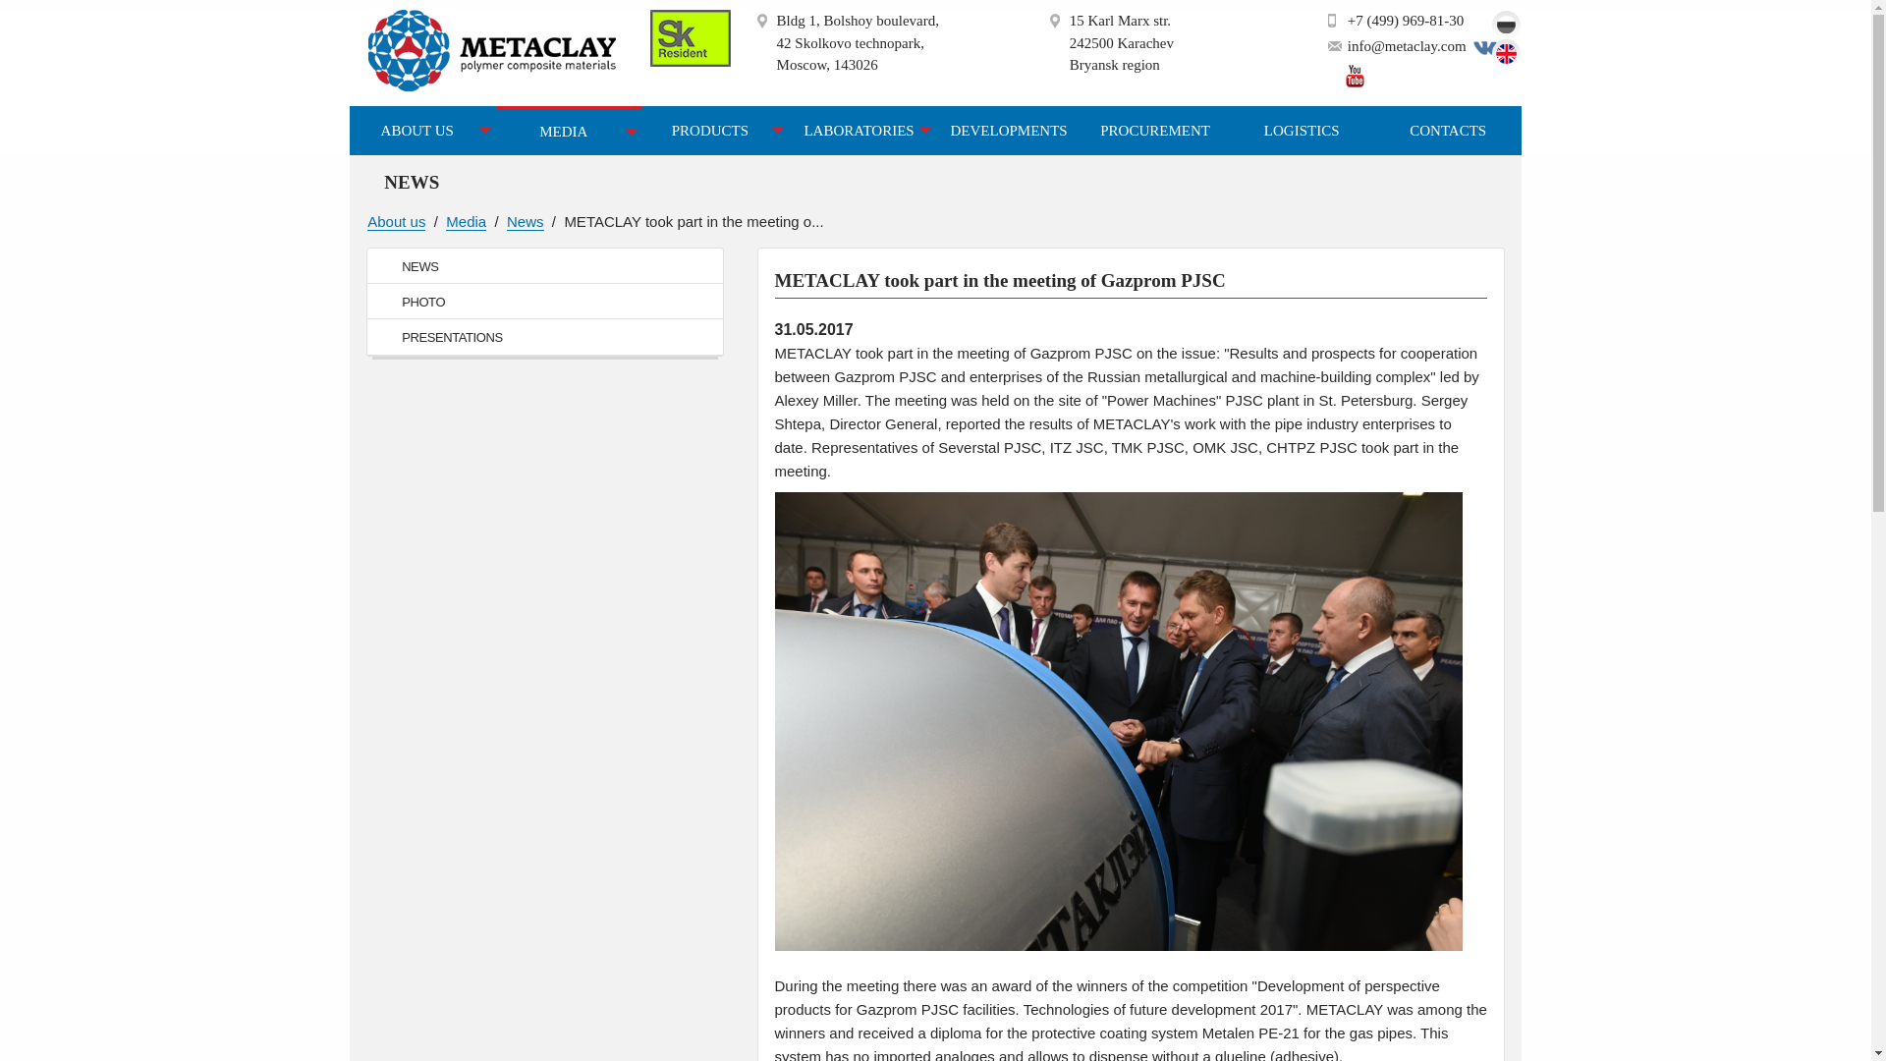  What do you see at coordinates (1008, 131) in the screenshot?
I see `DEVELOPMENTS` at bounding box center [1008, 131].